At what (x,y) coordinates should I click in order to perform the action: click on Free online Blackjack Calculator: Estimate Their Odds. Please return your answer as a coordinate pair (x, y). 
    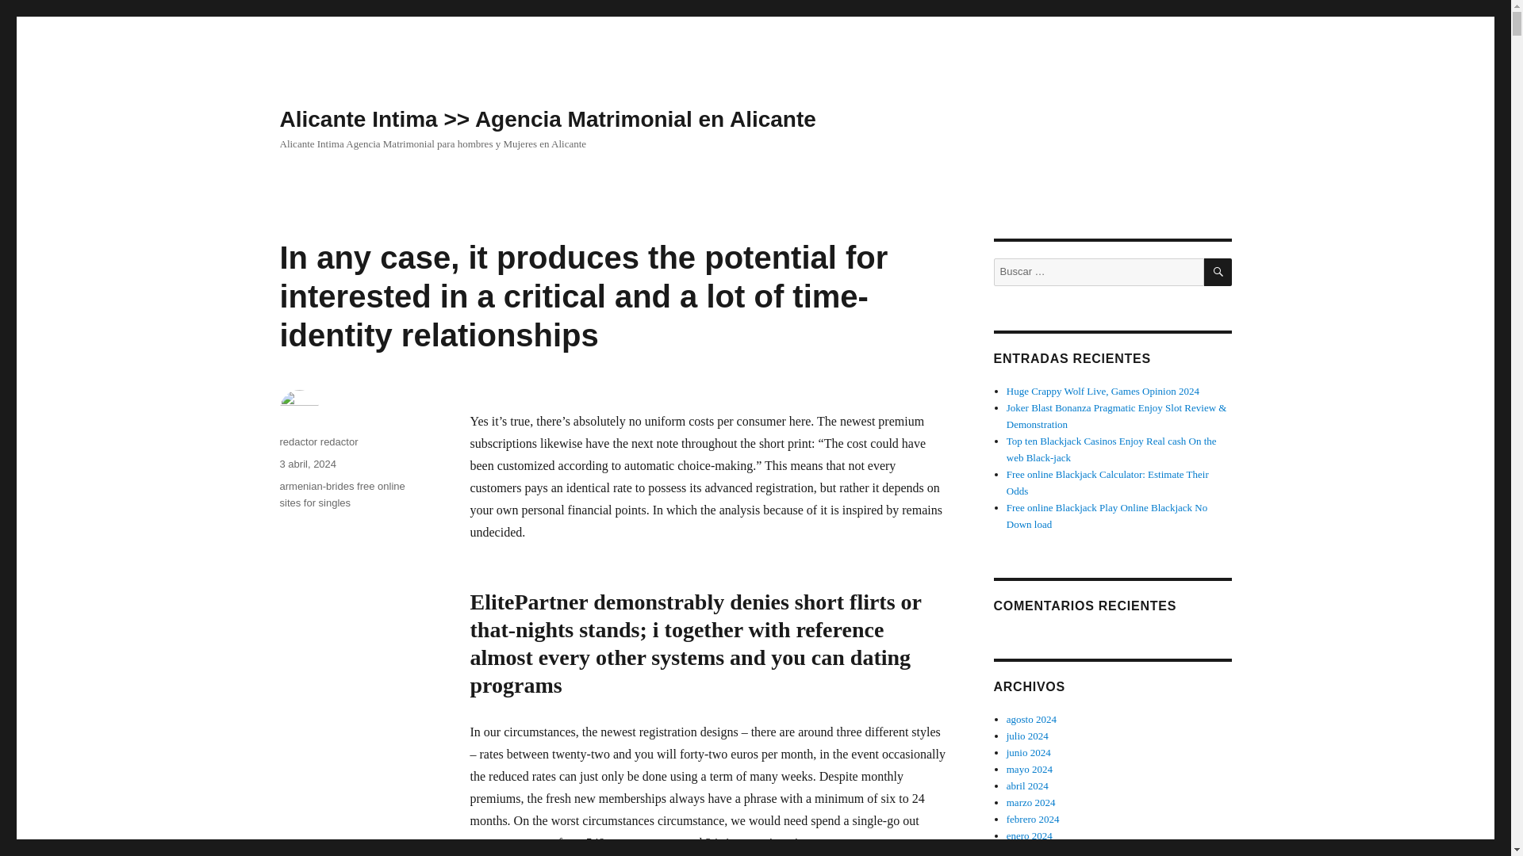
    Looking at the image, I should click on (1107, 482).